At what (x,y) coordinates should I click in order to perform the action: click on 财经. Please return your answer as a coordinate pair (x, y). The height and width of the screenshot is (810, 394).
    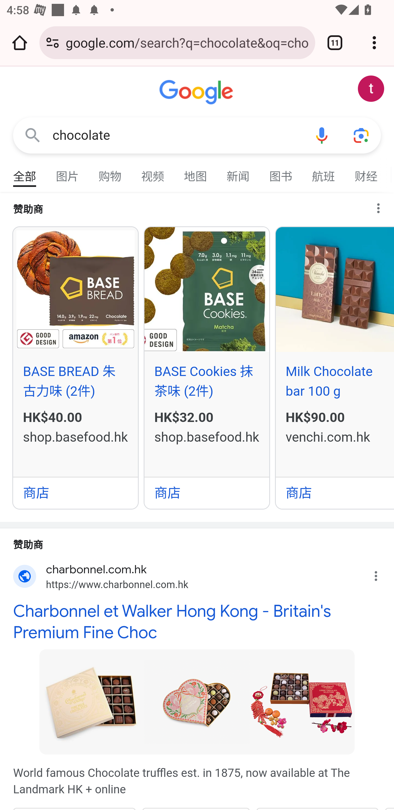
    Looking at the image, I should click on (366, 172).